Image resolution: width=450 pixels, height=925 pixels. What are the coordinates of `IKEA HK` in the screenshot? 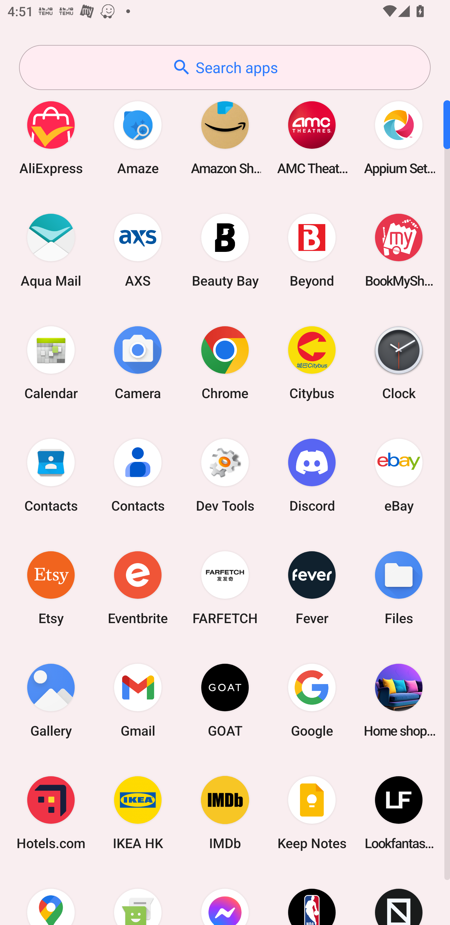 It's located at (138, 813).